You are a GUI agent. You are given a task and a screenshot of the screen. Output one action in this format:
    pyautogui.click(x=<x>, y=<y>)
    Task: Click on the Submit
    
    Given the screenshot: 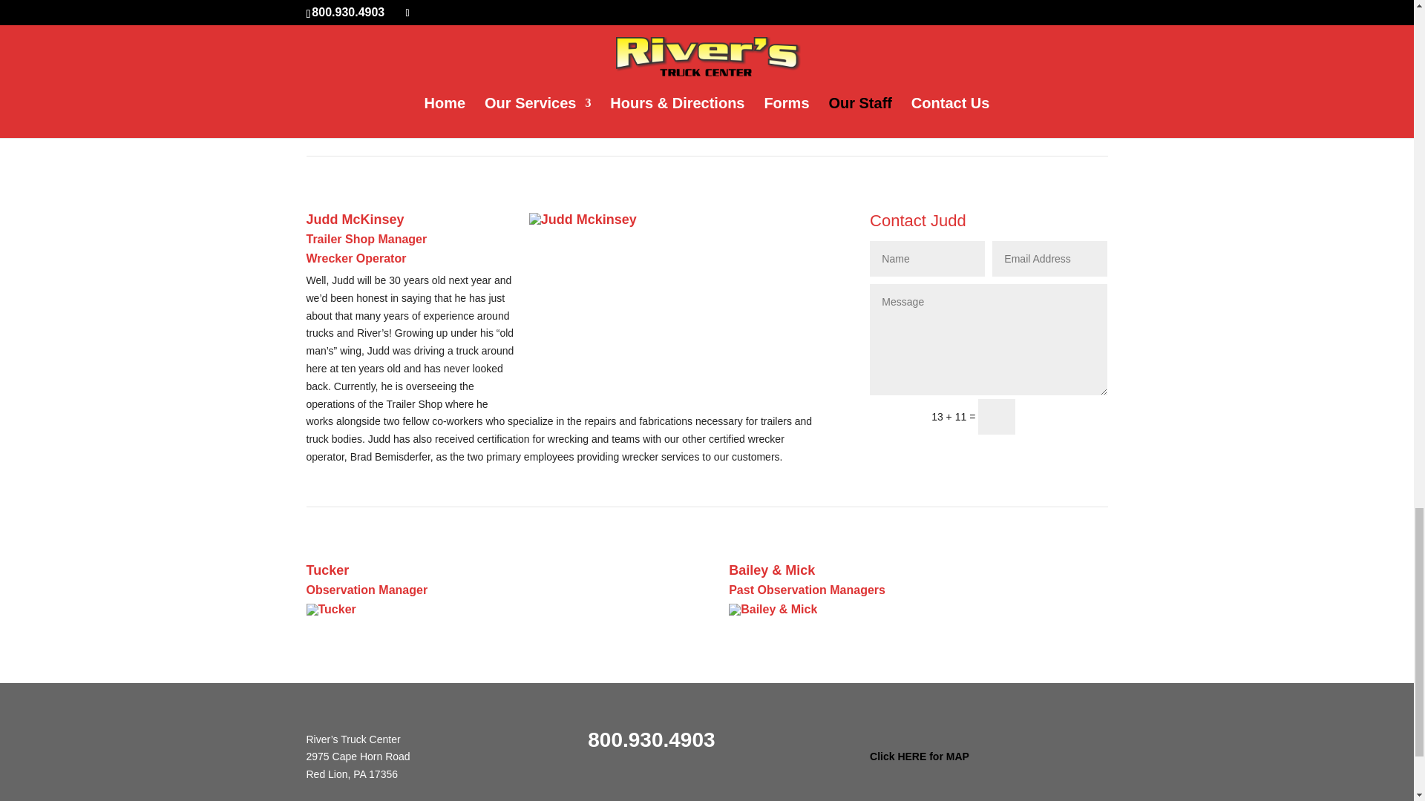 What is the action you would take?
    pyautogui.click(x=1067, y=96)
    